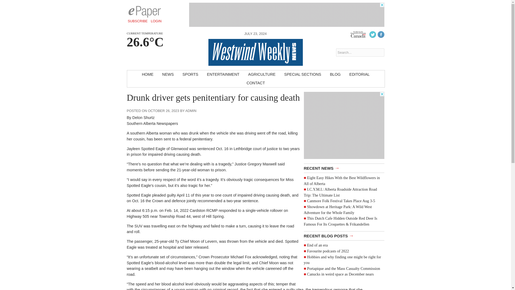  Describe the element at coordinates (335, 75) in the screenshot. I see `BLOG` at that location.